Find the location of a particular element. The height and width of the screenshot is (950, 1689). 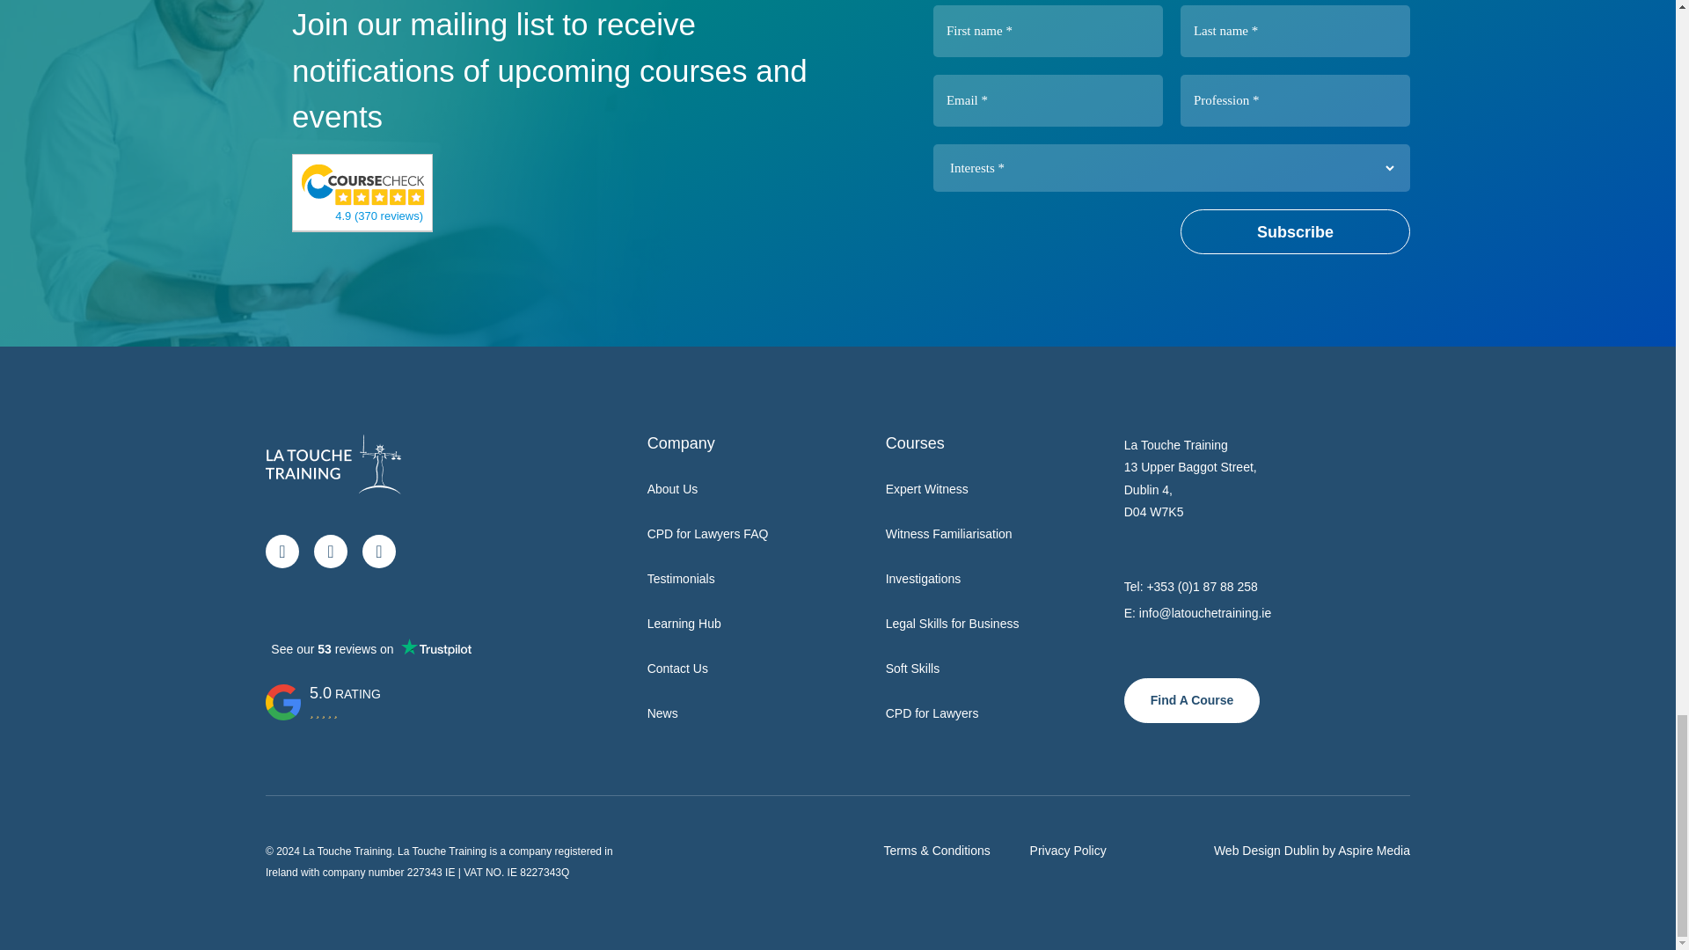

Read reviews about La Touche Training is located at coordinates (363, 183).